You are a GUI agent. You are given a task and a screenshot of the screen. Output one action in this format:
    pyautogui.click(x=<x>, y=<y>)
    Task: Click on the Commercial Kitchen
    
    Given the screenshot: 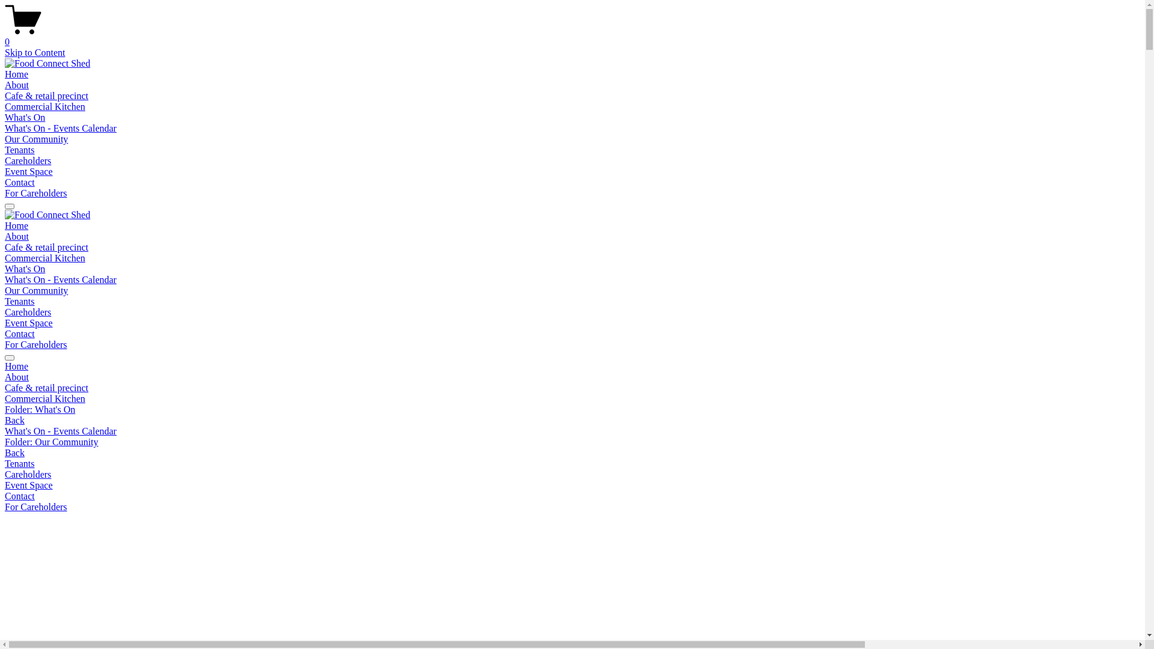 What is the action you would take?
    pyautogui.click(x=572, y=399)
    